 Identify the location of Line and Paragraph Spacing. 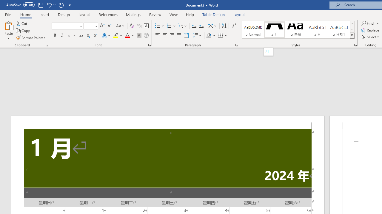
(197, 36).